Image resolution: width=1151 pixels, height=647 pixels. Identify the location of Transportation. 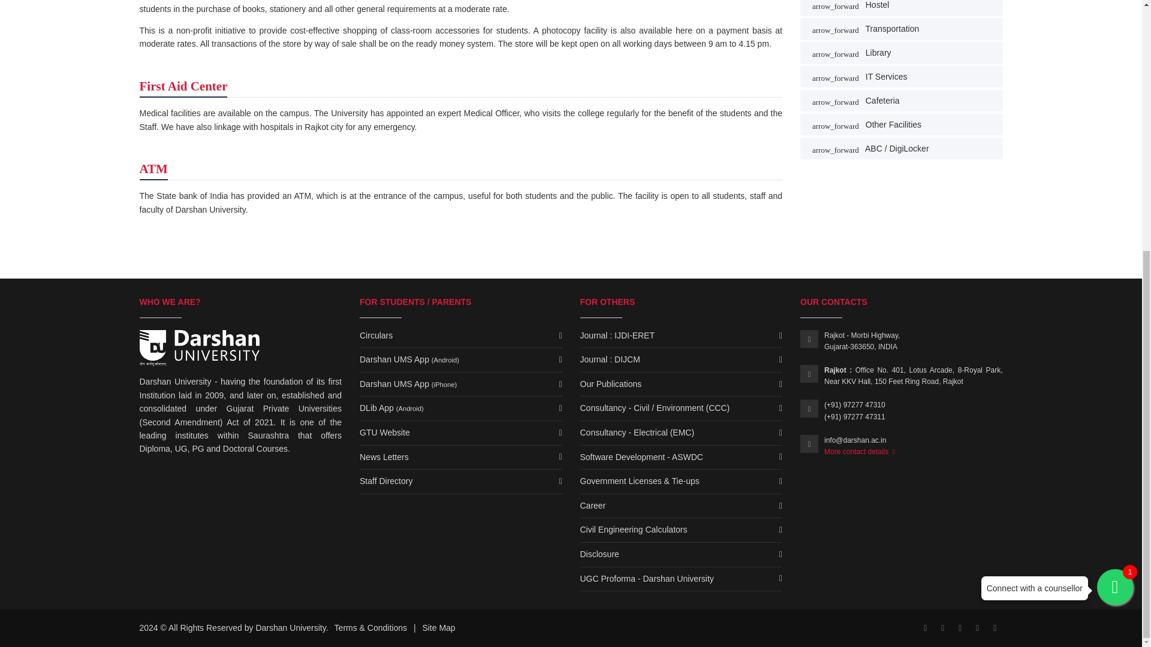
(901, 29).